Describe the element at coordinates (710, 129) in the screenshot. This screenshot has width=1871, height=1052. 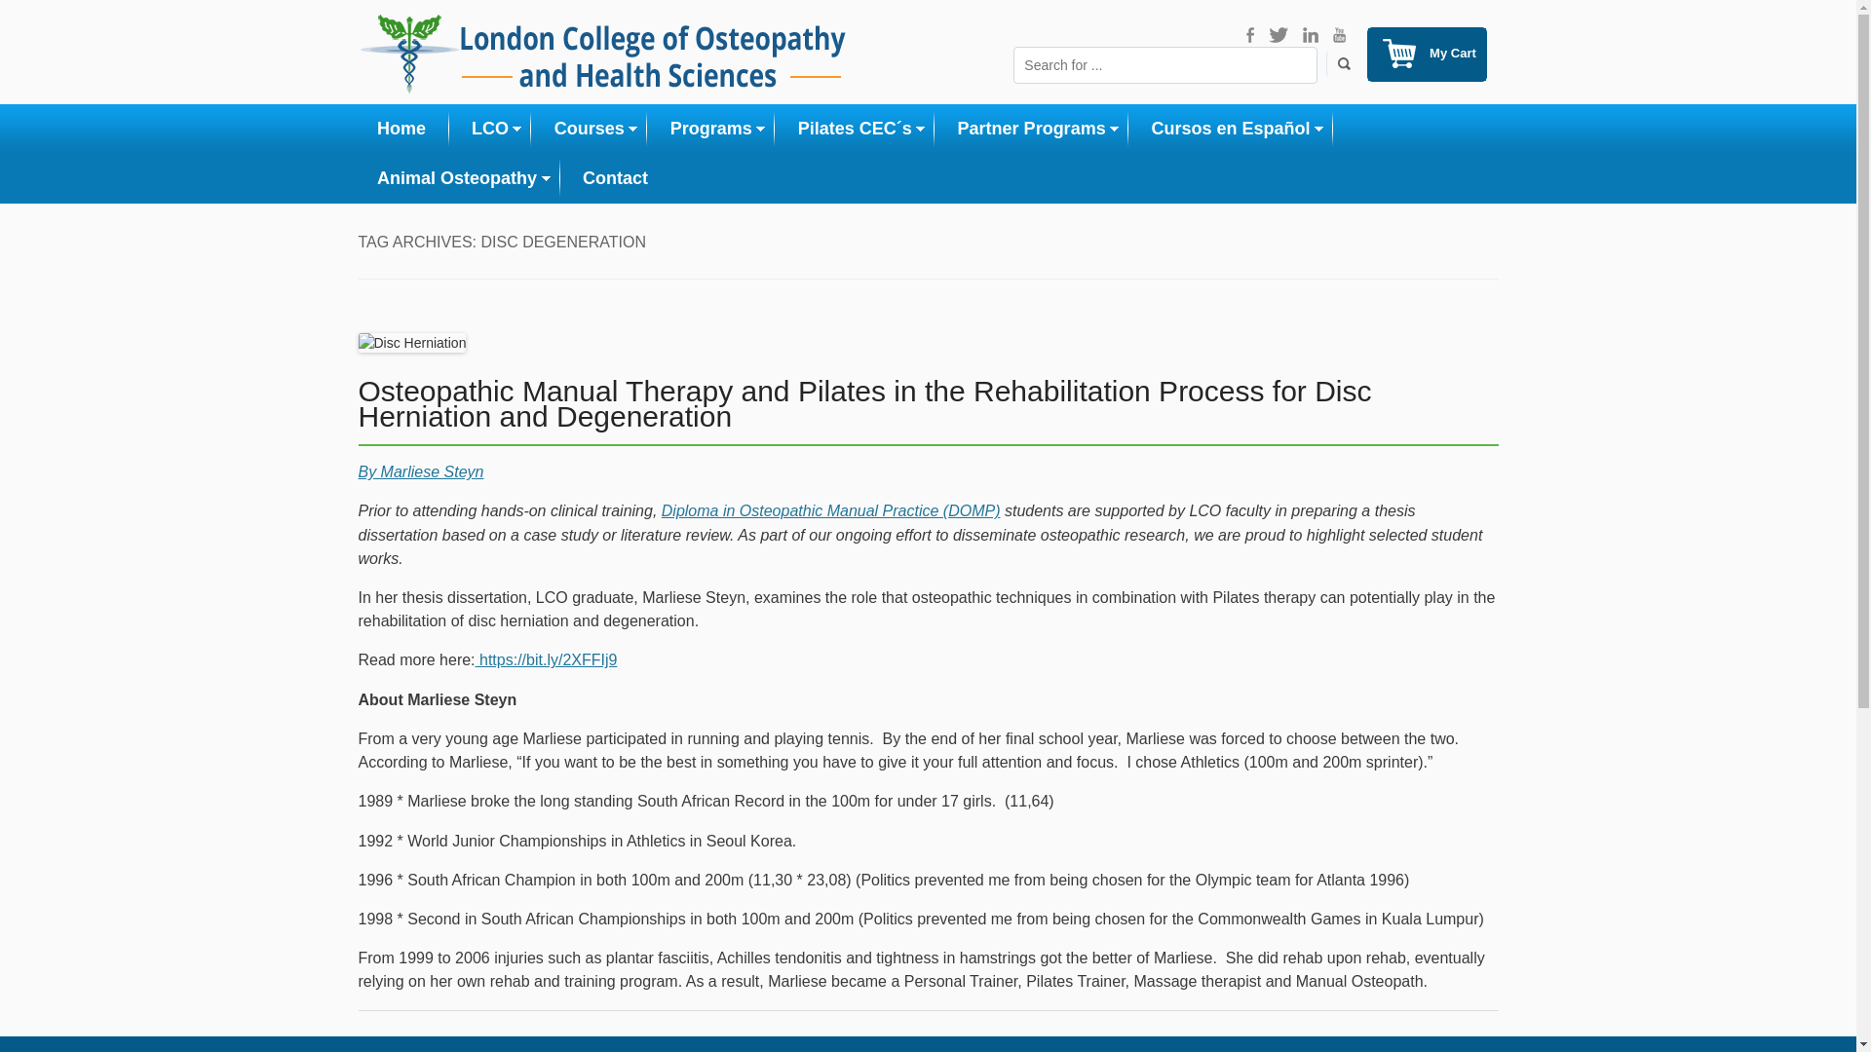
I see `Programs` at that location.